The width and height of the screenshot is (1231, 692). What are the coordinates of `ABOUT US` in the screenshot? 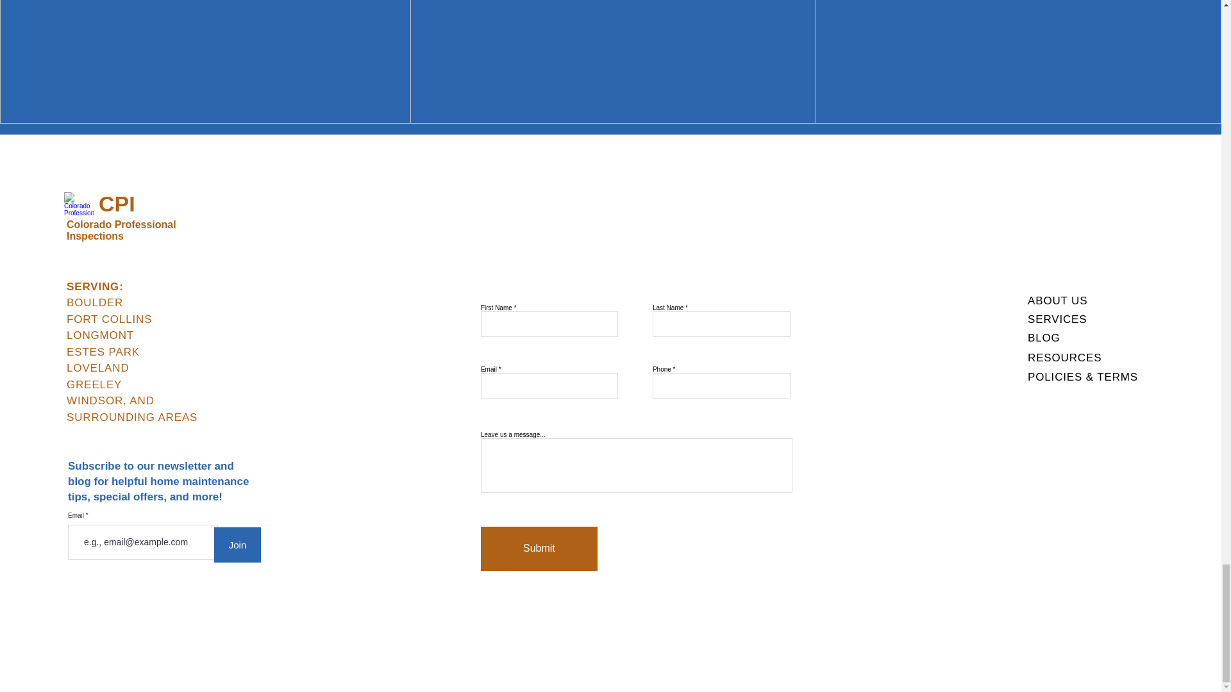 It's located at (1057, 301).